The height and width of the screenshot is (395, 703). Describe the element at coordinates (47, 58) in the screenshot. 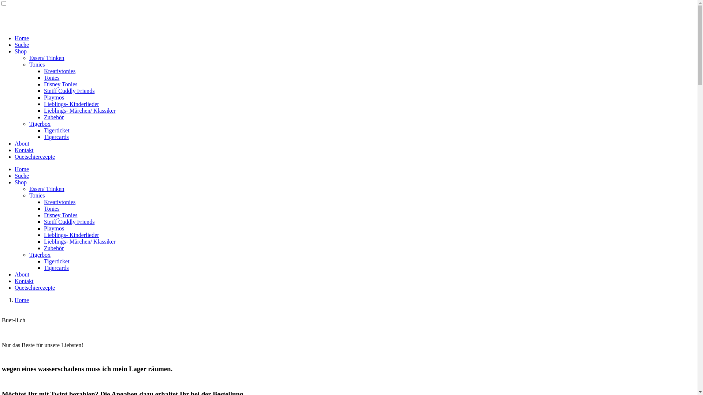

I see `Essen/ Trinken` at that location.